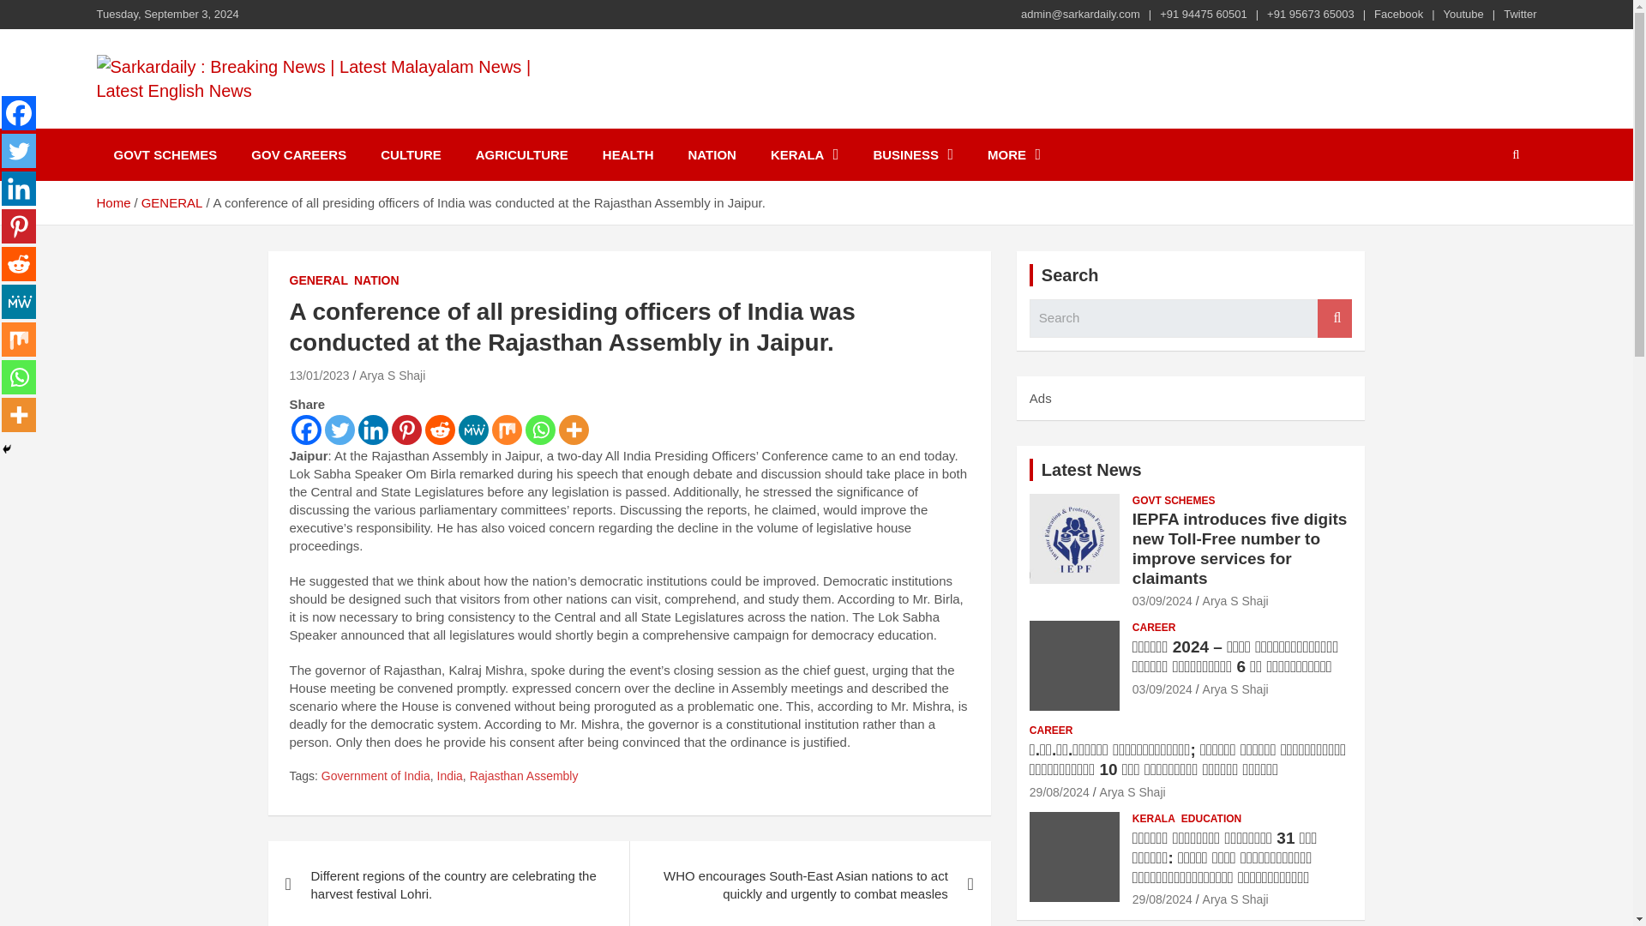  Describe the element at coordinates (540, 430) in the screenshot. I see `Whatsapp` at that location.